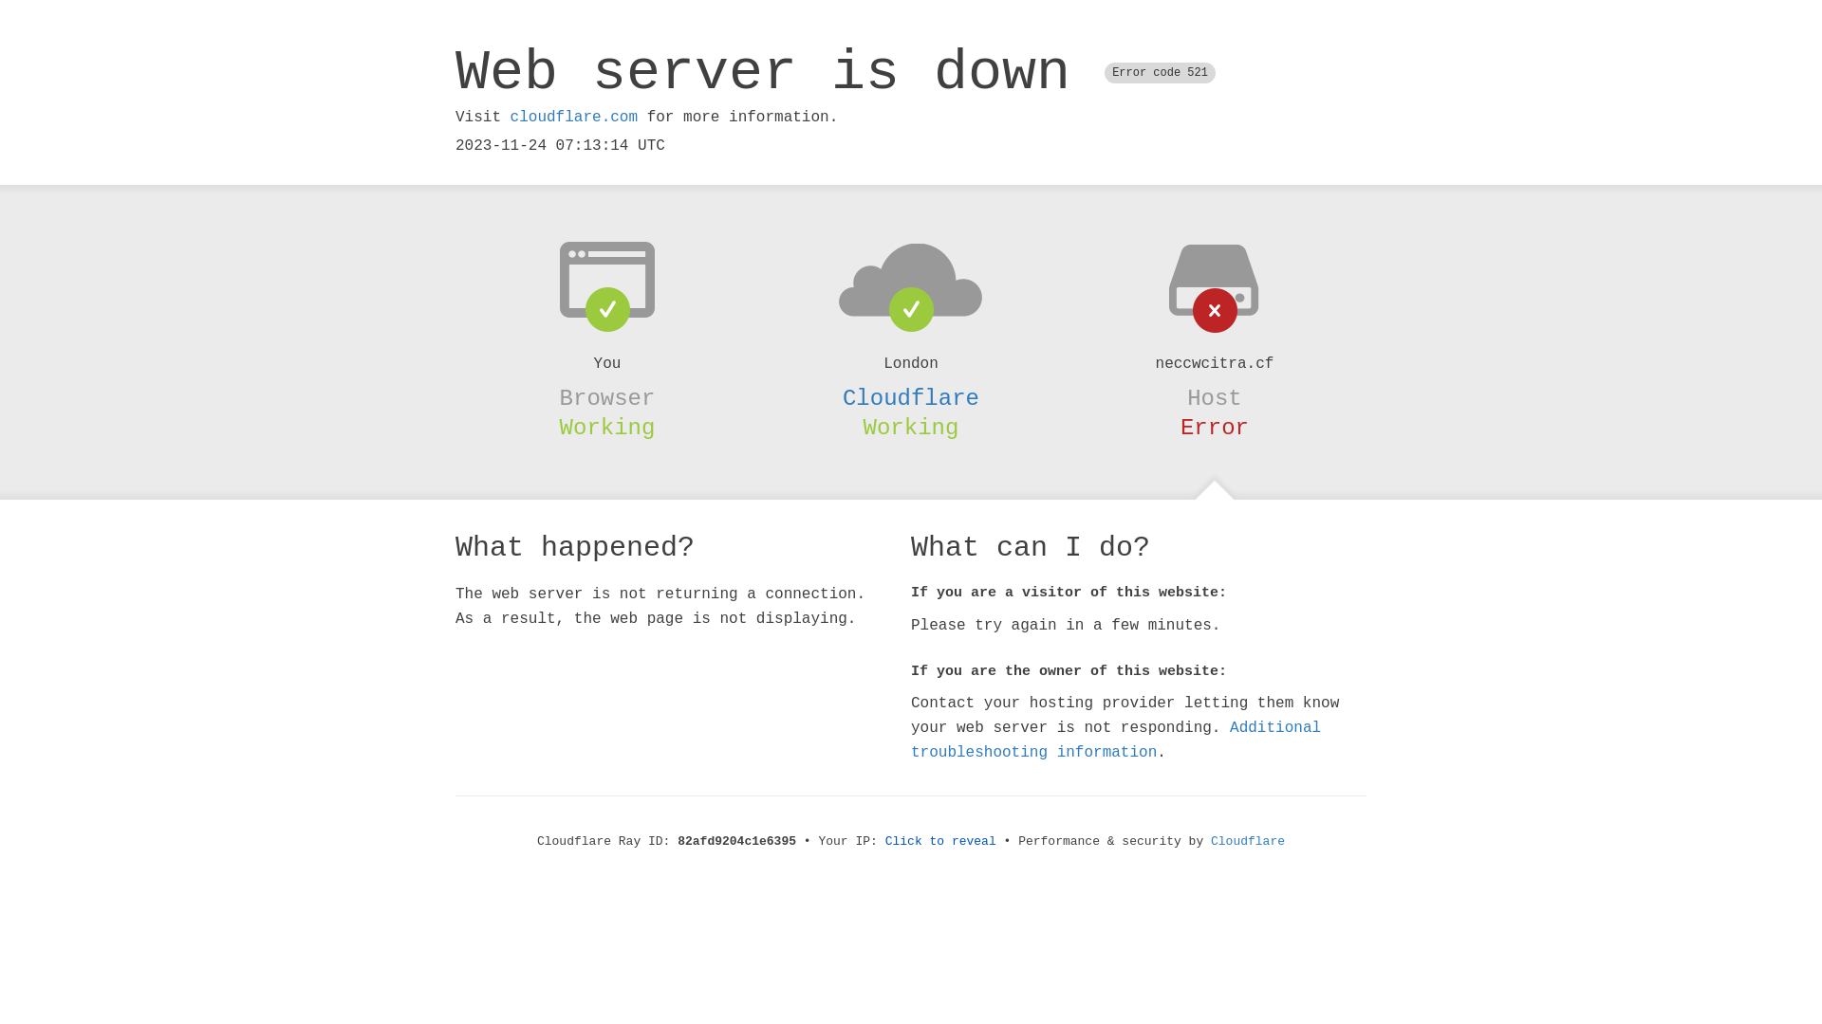 Image resolution: width=1822 pixels, height=1024 pixels. Describe the element at coordinates (1116, 740) in the screenshot. I see `Additional troubleshooting information` at that location.